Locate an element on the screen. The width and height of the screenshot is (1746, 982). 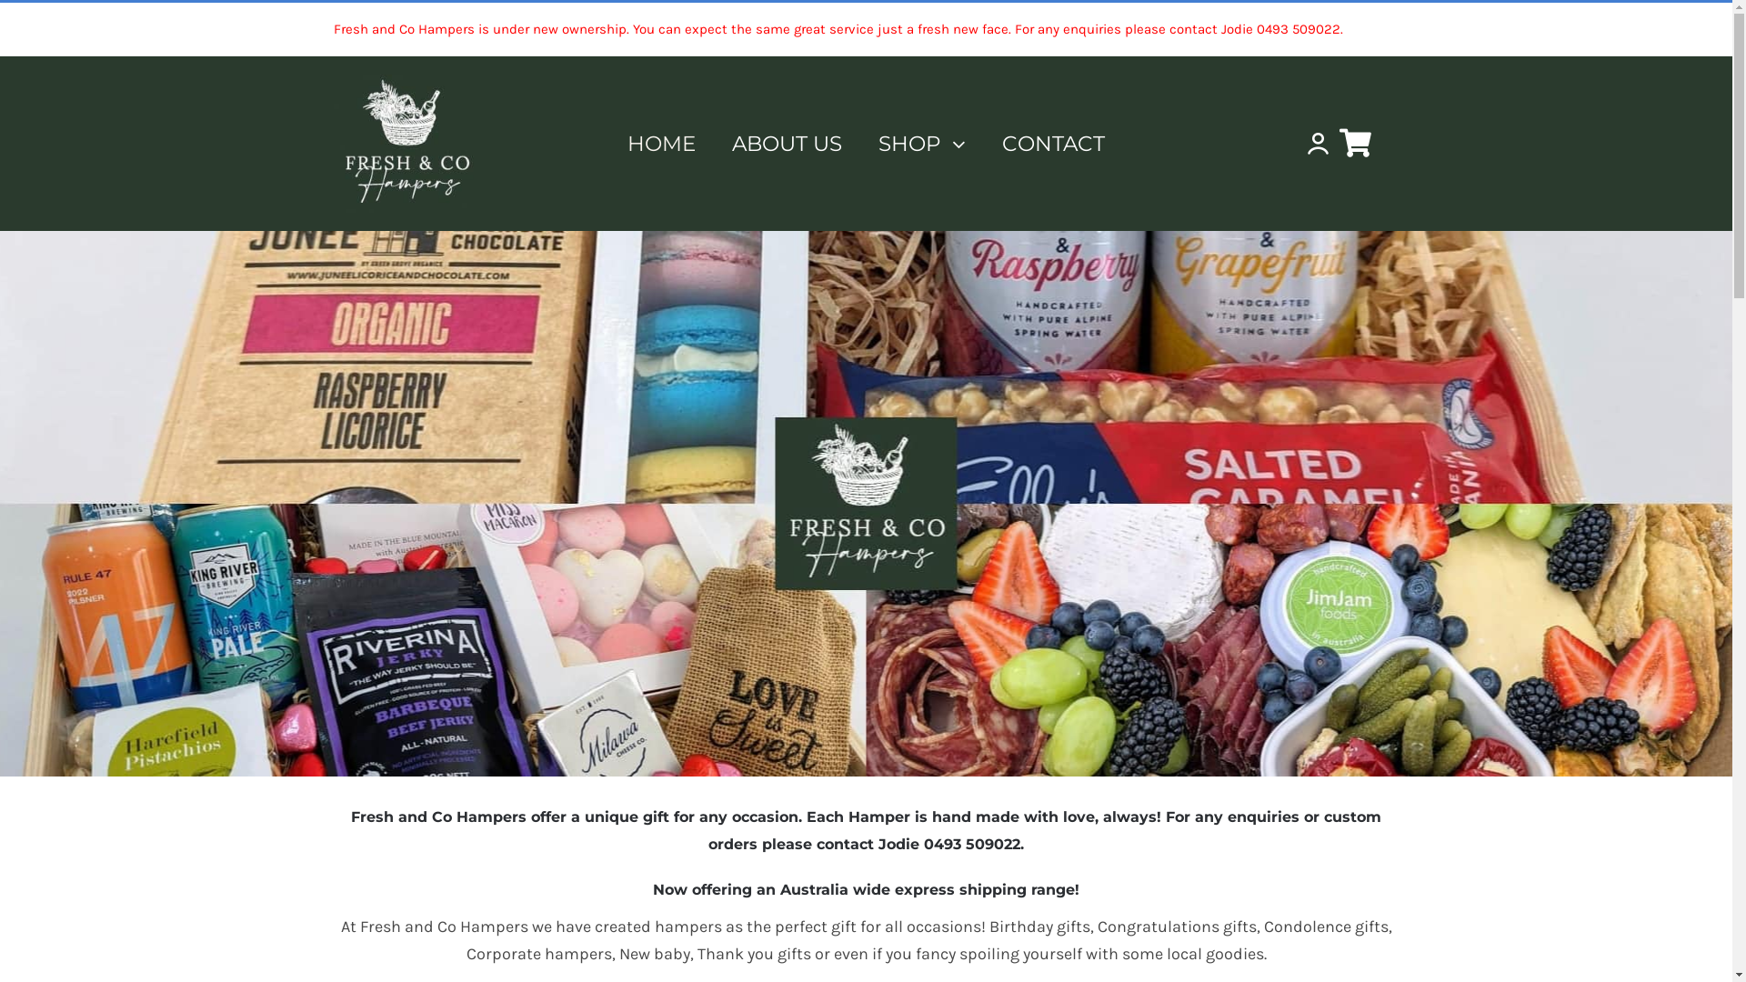
Log In is located at coordinates (1276, 330).